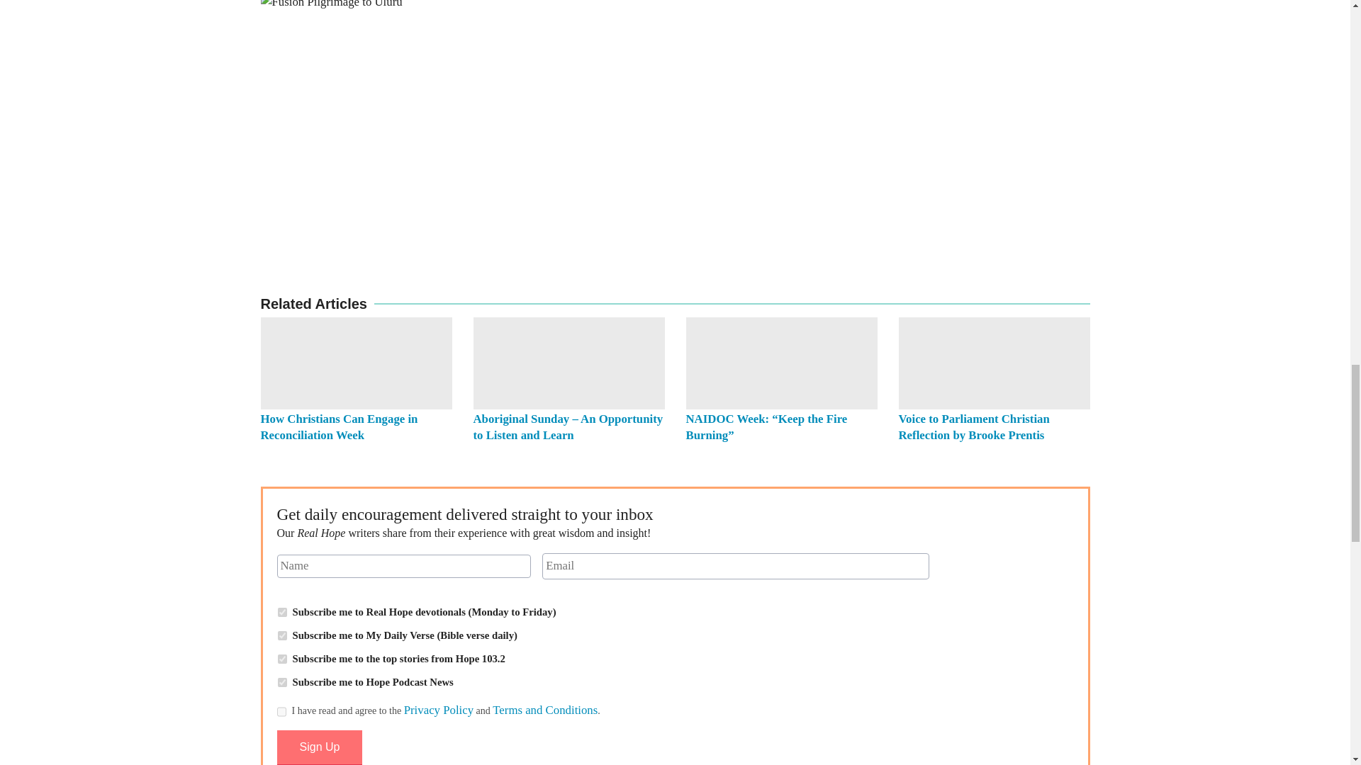 The image size is (1361, 765). What do you see at coordinates (974, 427) in the screenshot?
I see `Voice to Parliament Christian Reflection by Brooke Prentis` at bounding box center [974, 427].